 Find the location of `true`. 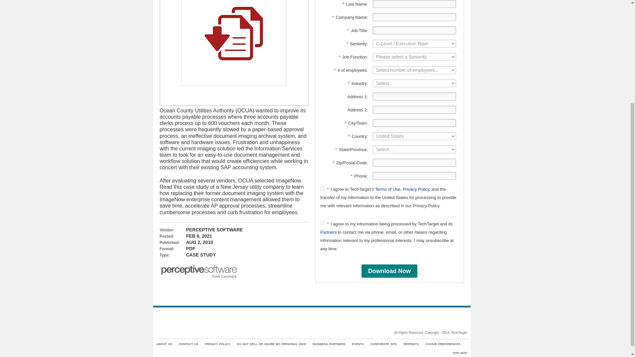

true is located at coordinates (322, 223).